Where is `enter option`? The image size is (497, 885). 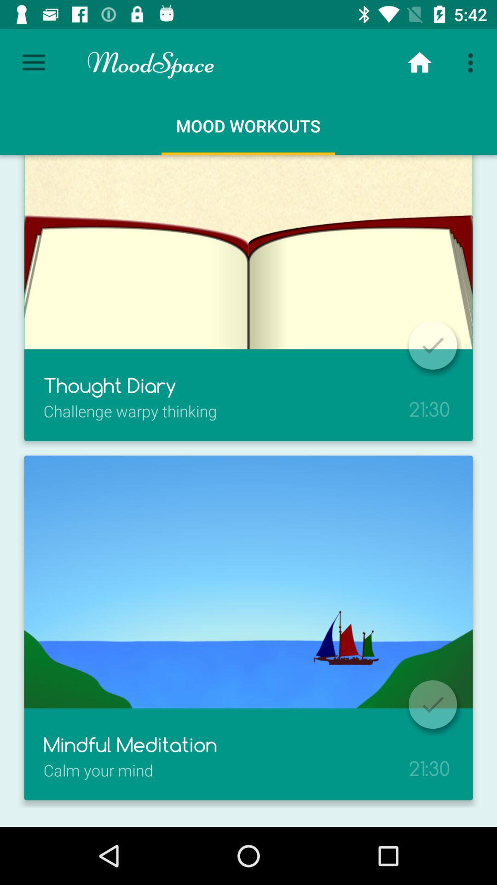
enter option is located at coordinates (433, 704).